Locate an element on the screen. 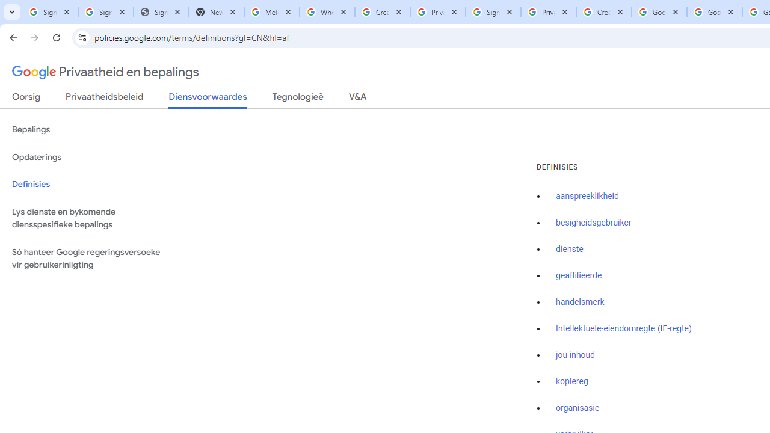 The image size is (770, 433). organisasie is located at coordinates (577, 408).